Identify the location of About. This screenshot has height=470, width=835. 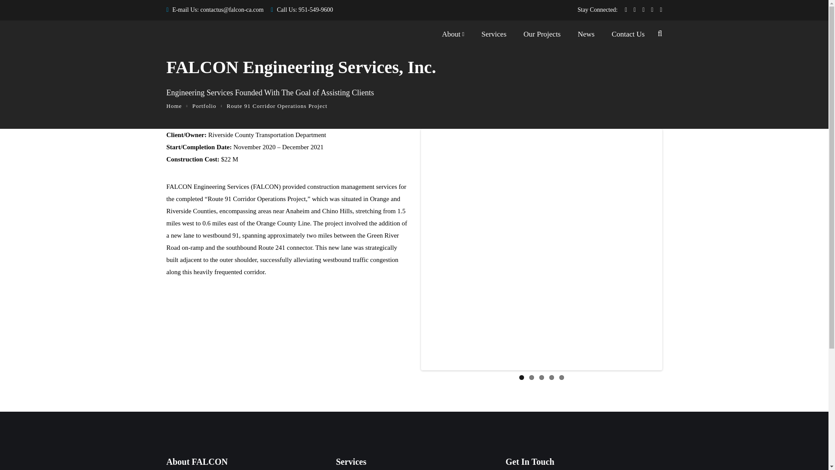
(453, 36).